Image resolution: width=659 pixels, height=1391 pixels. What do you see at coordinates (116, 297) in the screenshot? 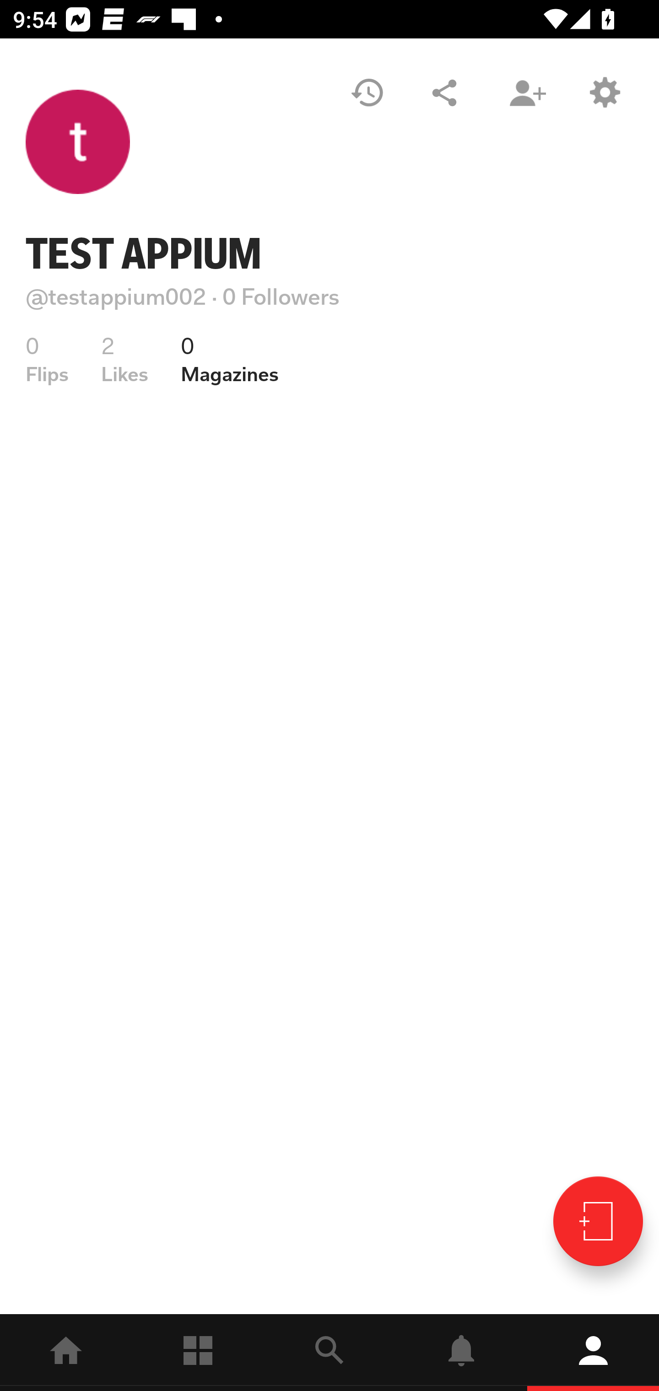
I see `@testappium002` at bounding box center [116, 297].